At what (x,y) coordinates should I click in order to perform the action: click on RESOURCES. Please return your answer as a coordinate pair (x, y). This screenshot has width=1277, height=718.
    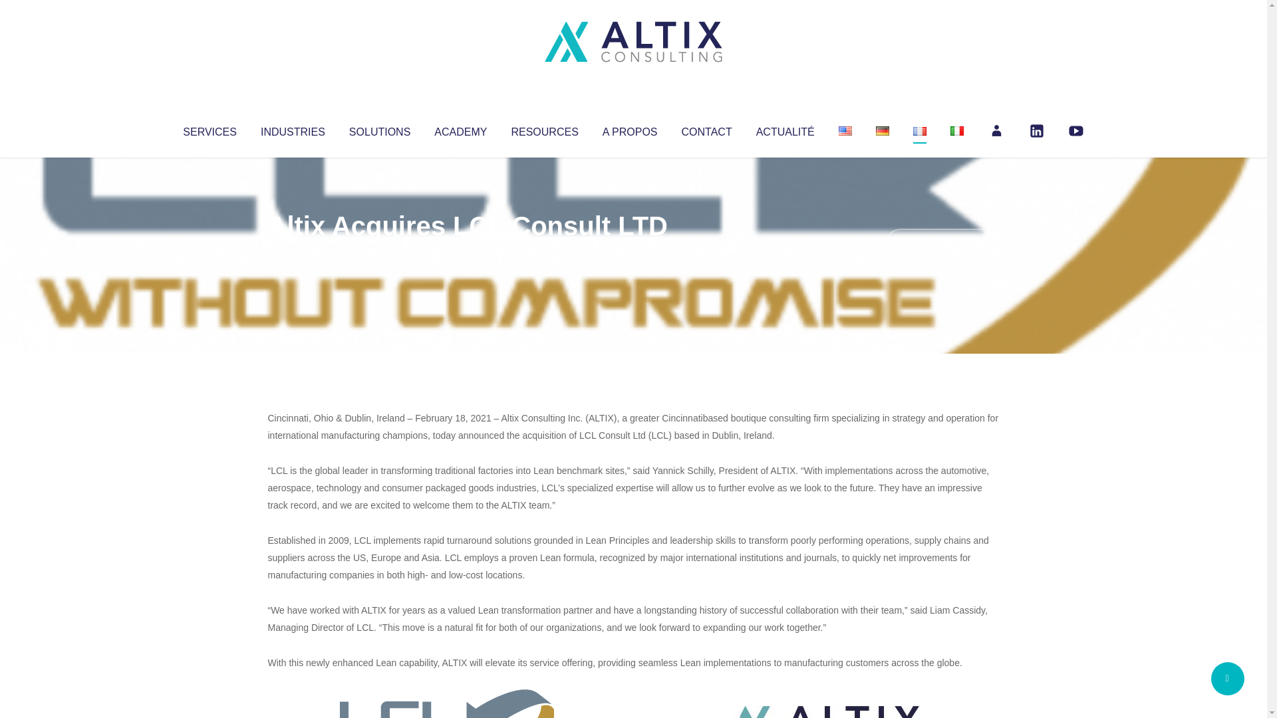
    Looking at the image, I should click on (544, 129).